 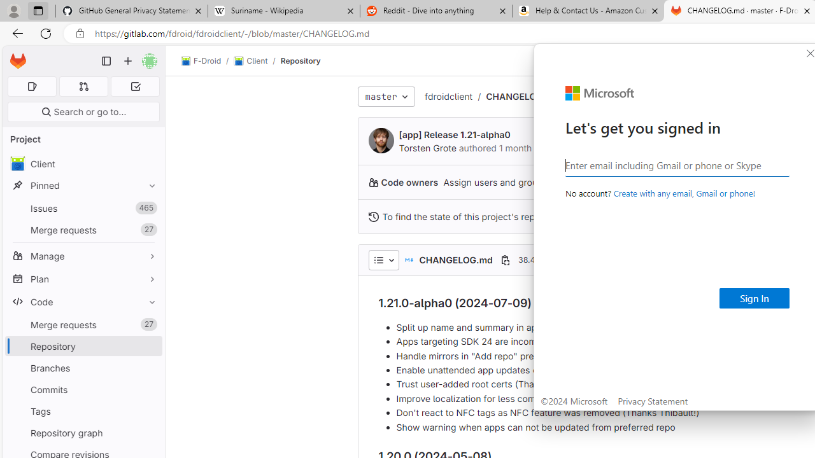 What do you see at coordinates (201, 61) in the screenshot?
I see `F-Droid` at bounding box center [201, 61].